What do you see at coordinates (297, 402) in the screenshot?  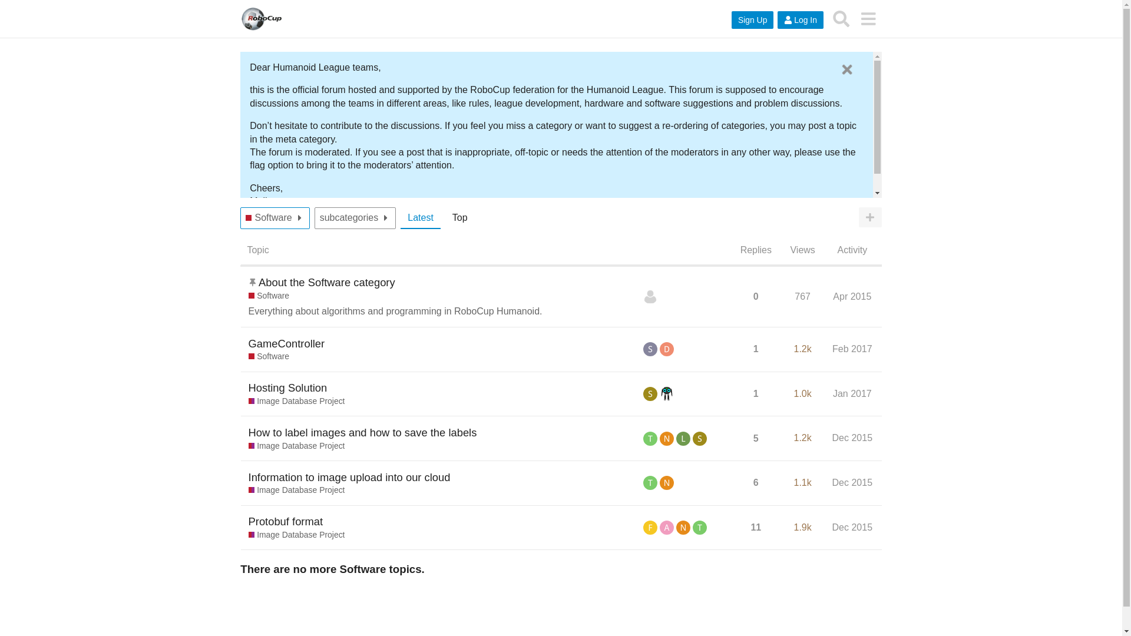 I see `Image Database Project` at bounding box center [297, 402].